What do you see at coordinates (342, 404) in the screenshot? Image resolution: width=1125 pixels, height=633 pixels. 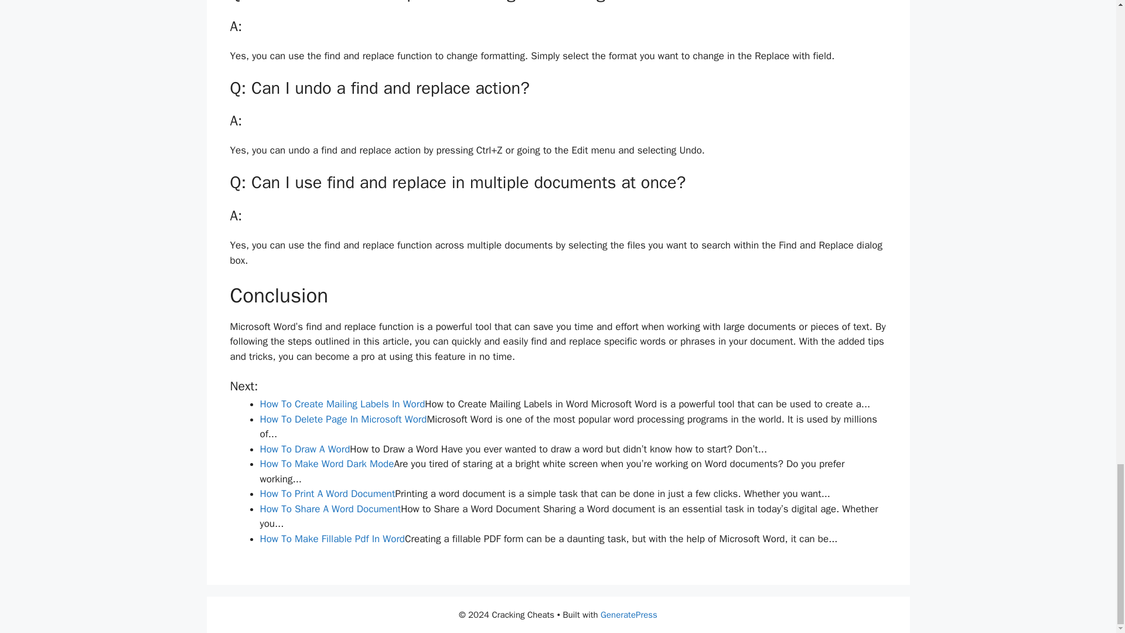 I see `How To Create Mailing Labels In Word` at bounding box center [342, 404].